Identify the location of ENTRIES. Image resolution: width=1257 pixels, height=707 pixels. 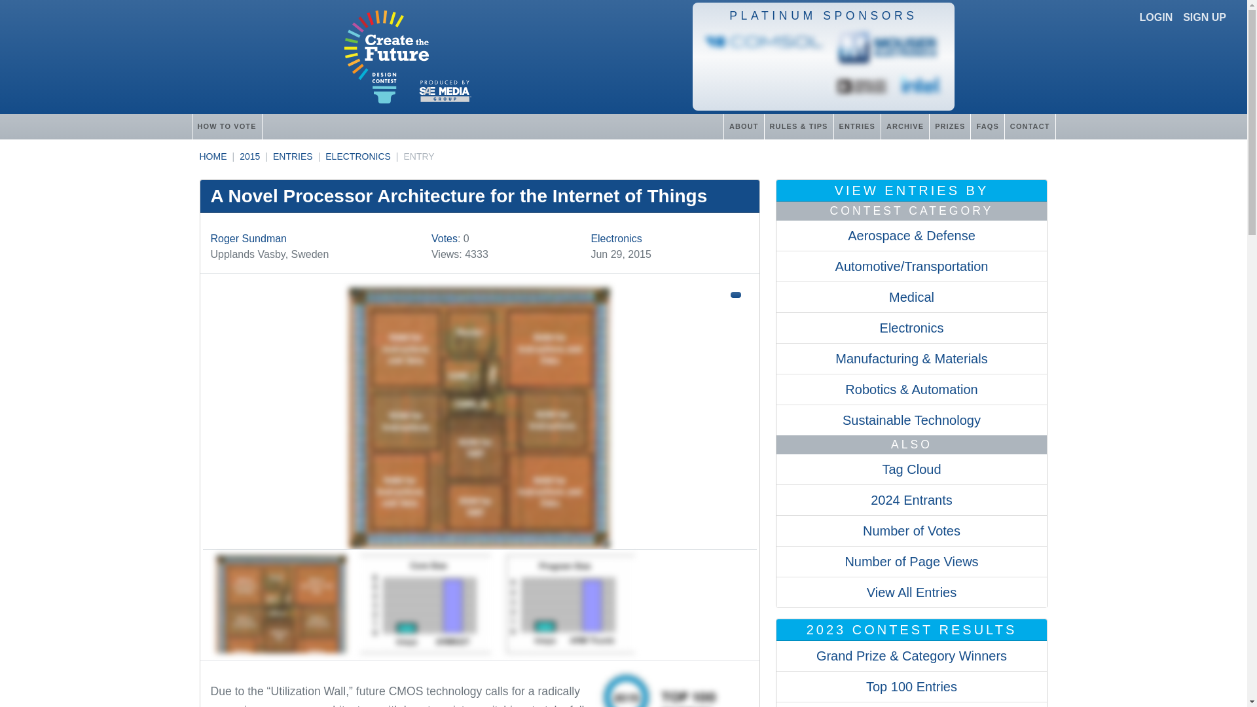
(856, 126).